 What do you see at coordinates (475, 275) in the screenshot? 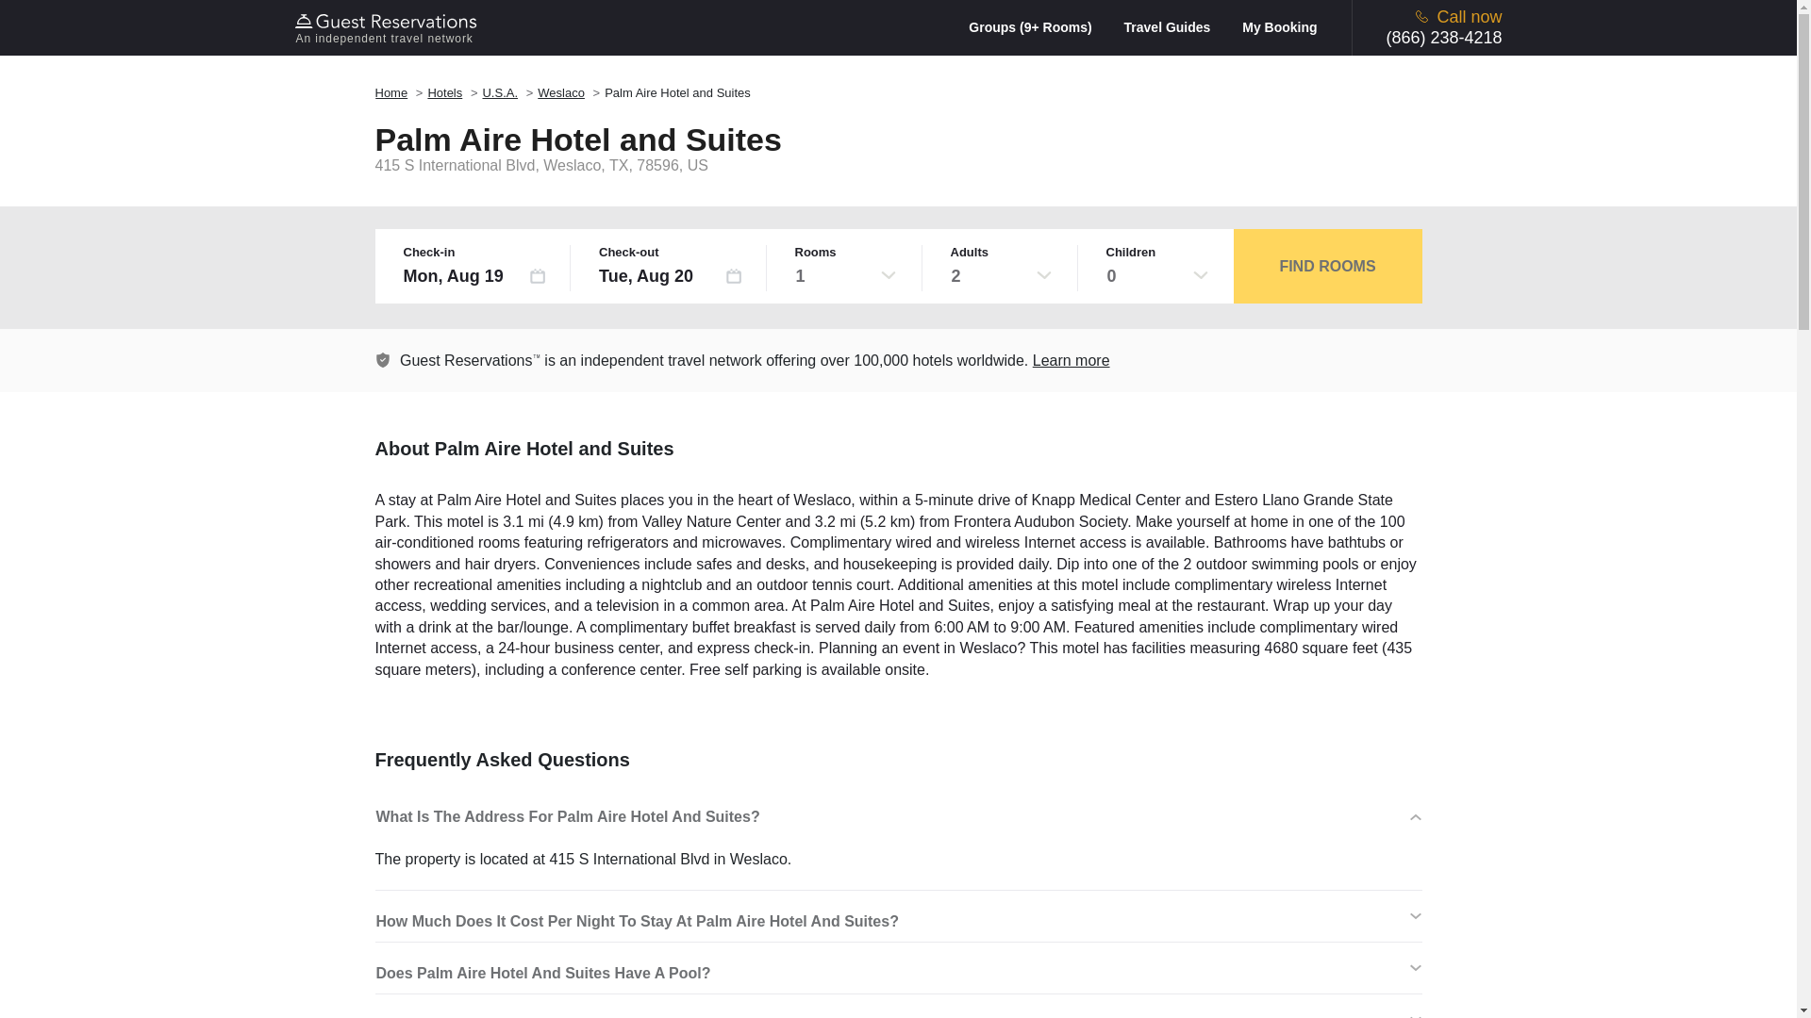
I see `Mon, Aug 19` at bounding box center [475, 275].